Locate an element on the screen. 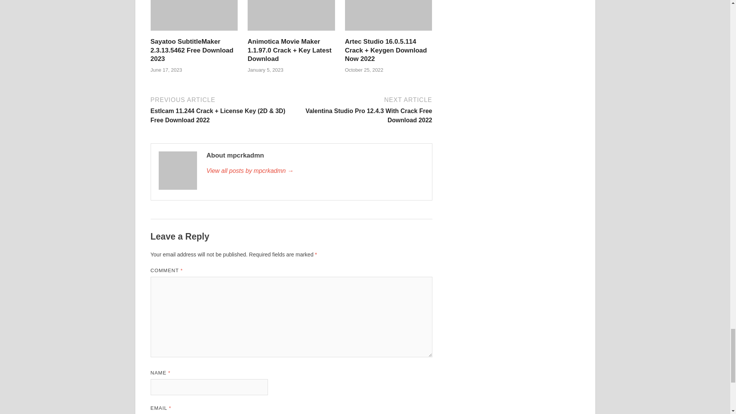 This screenshot has height=414, width=736. Sayatoo SubtitleMaker 2.3.13.5462 Free Download 2023 is located at coordinates (192, 50).